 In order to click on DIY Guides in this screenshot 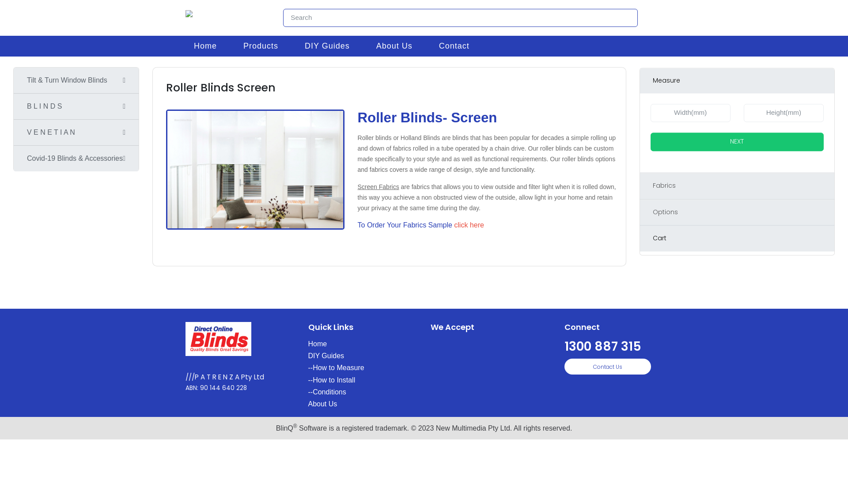, I will do `click(327, 46)`.